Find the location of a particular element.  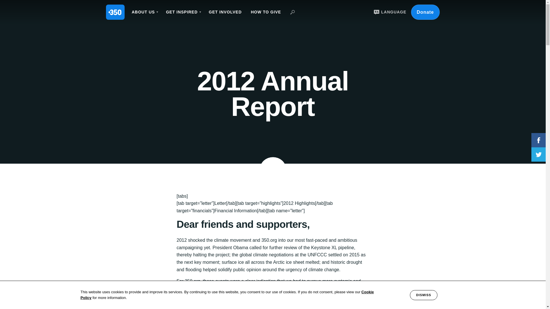

350 is located at coordinates (115, 12).